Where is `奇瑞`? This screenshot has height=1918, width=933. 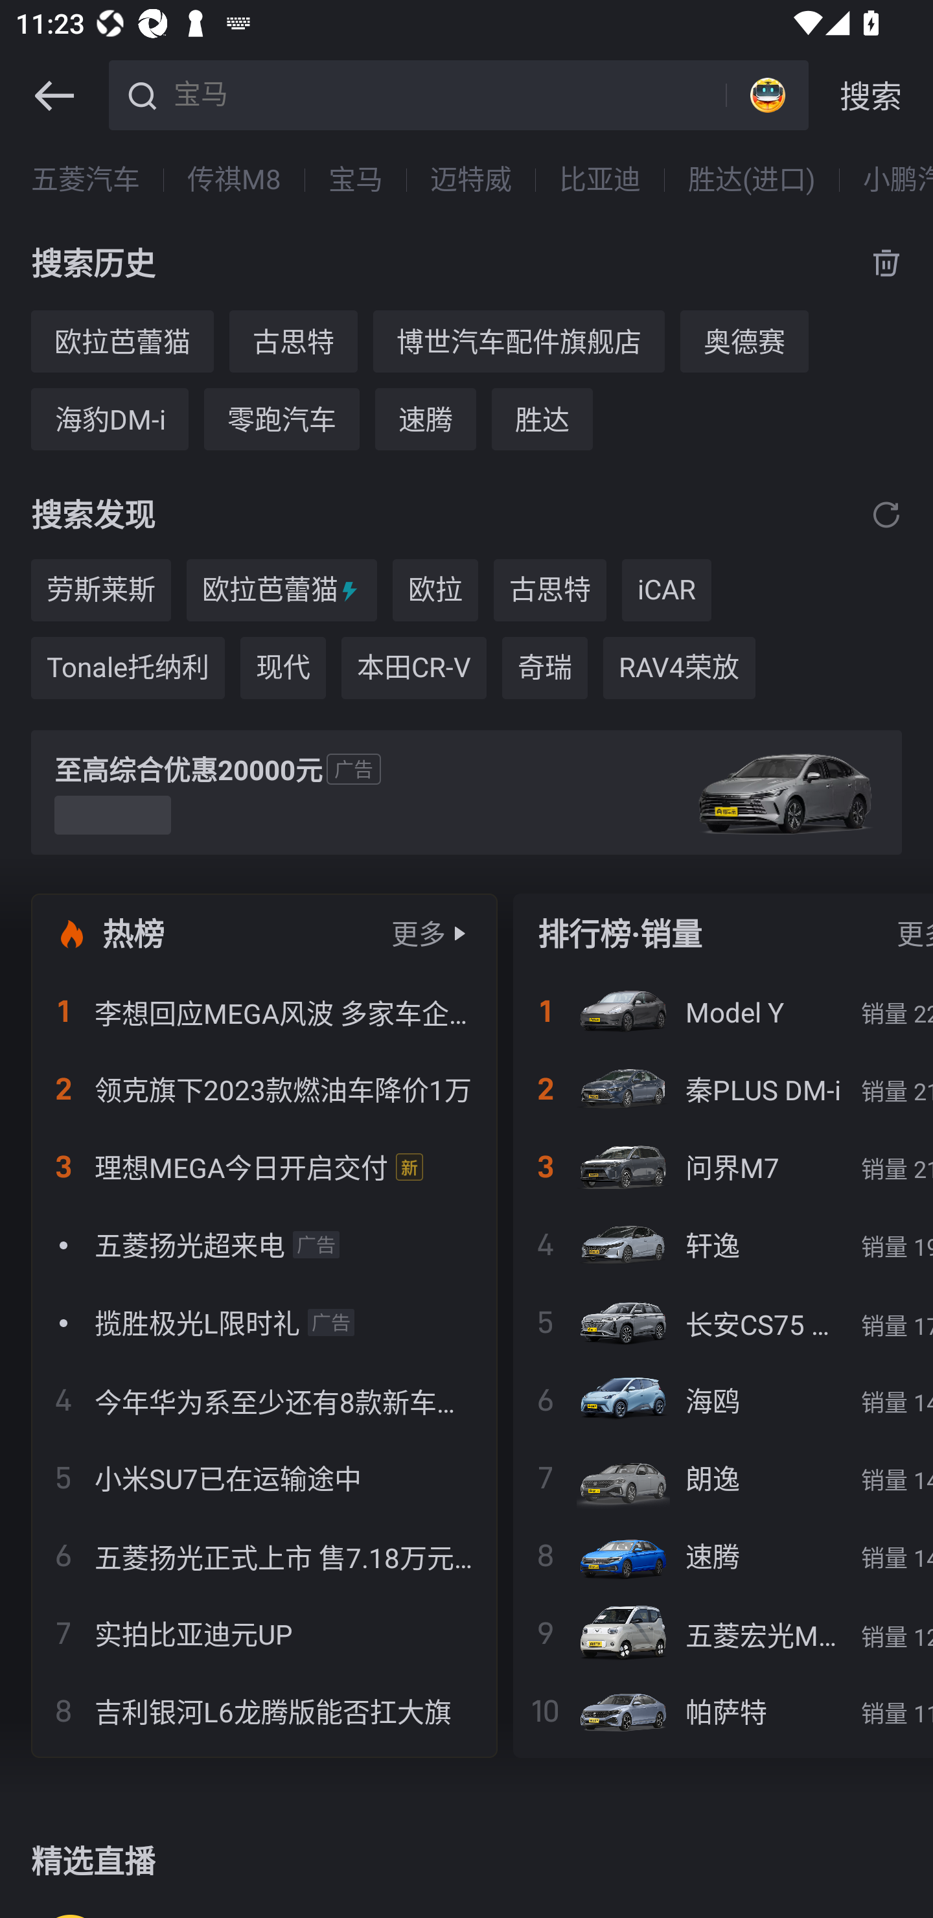 奇瑞 is located at coordinates (544, 668).